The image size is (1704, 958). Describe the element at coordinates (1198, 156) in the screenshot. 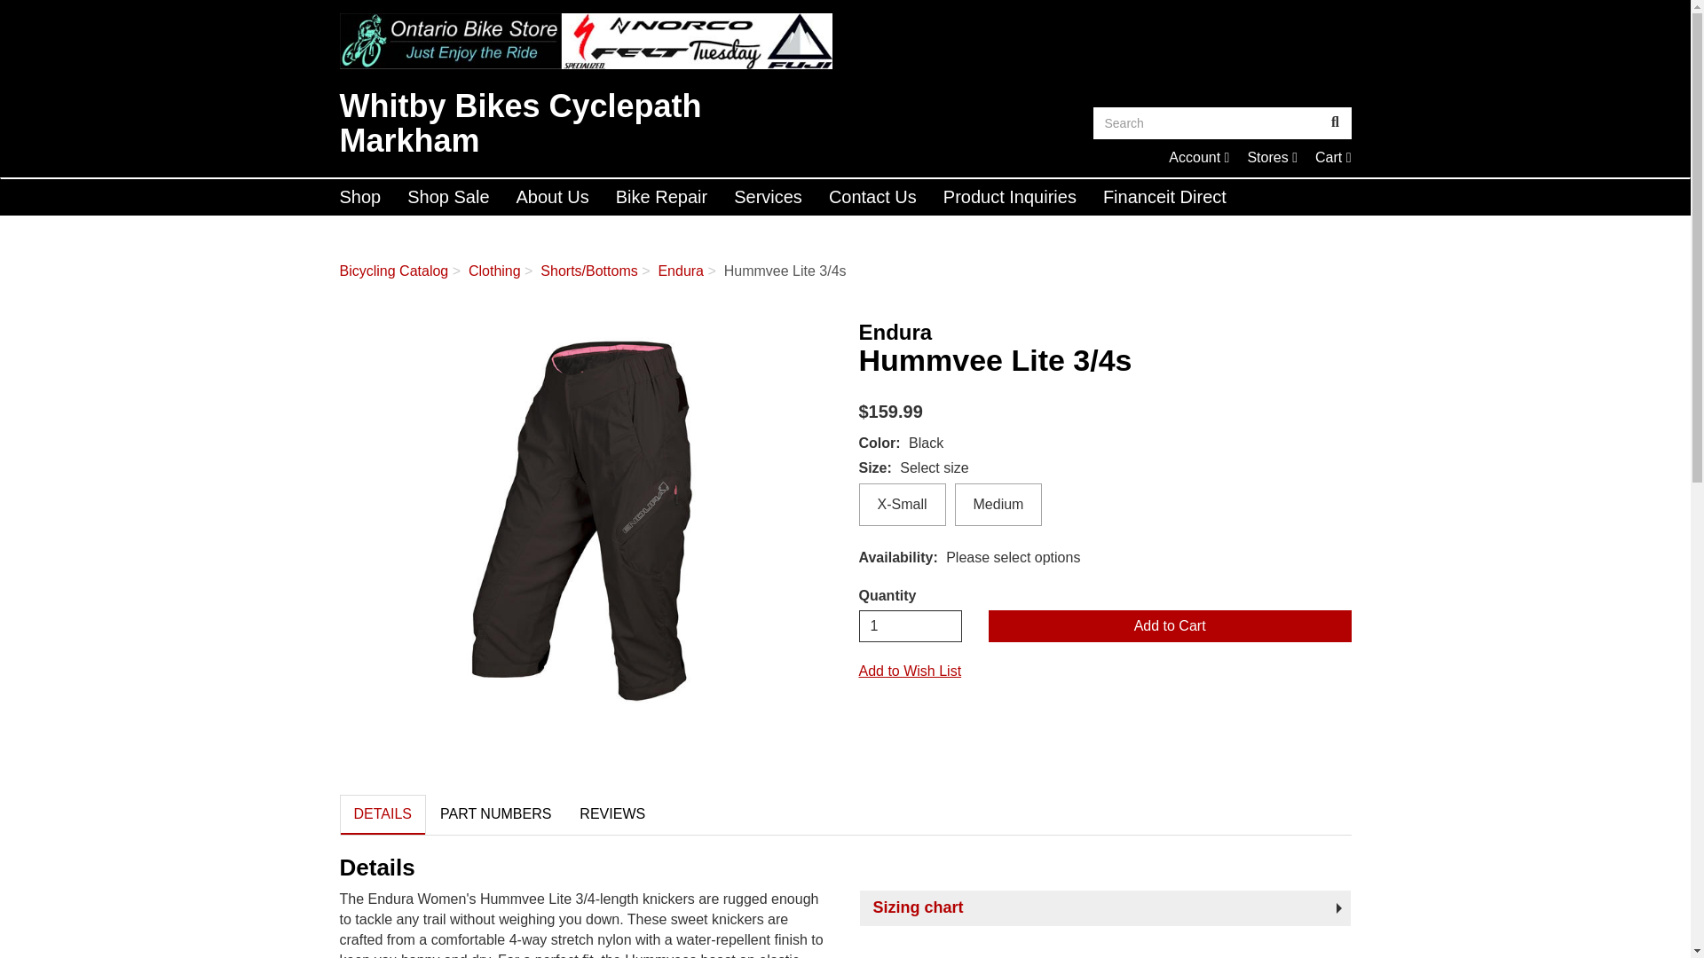

I see `Whitby Bikes Cyclepath Markham Home Page` at that location.